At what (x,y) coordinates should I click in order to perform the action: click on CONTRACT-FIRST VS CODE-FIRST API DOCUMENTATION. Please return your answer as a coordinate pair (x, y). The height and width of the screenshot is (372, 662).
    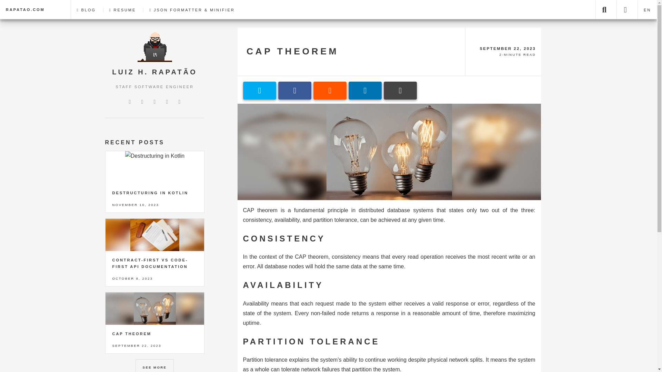
    Looking at the image, I should click on (150, 263).